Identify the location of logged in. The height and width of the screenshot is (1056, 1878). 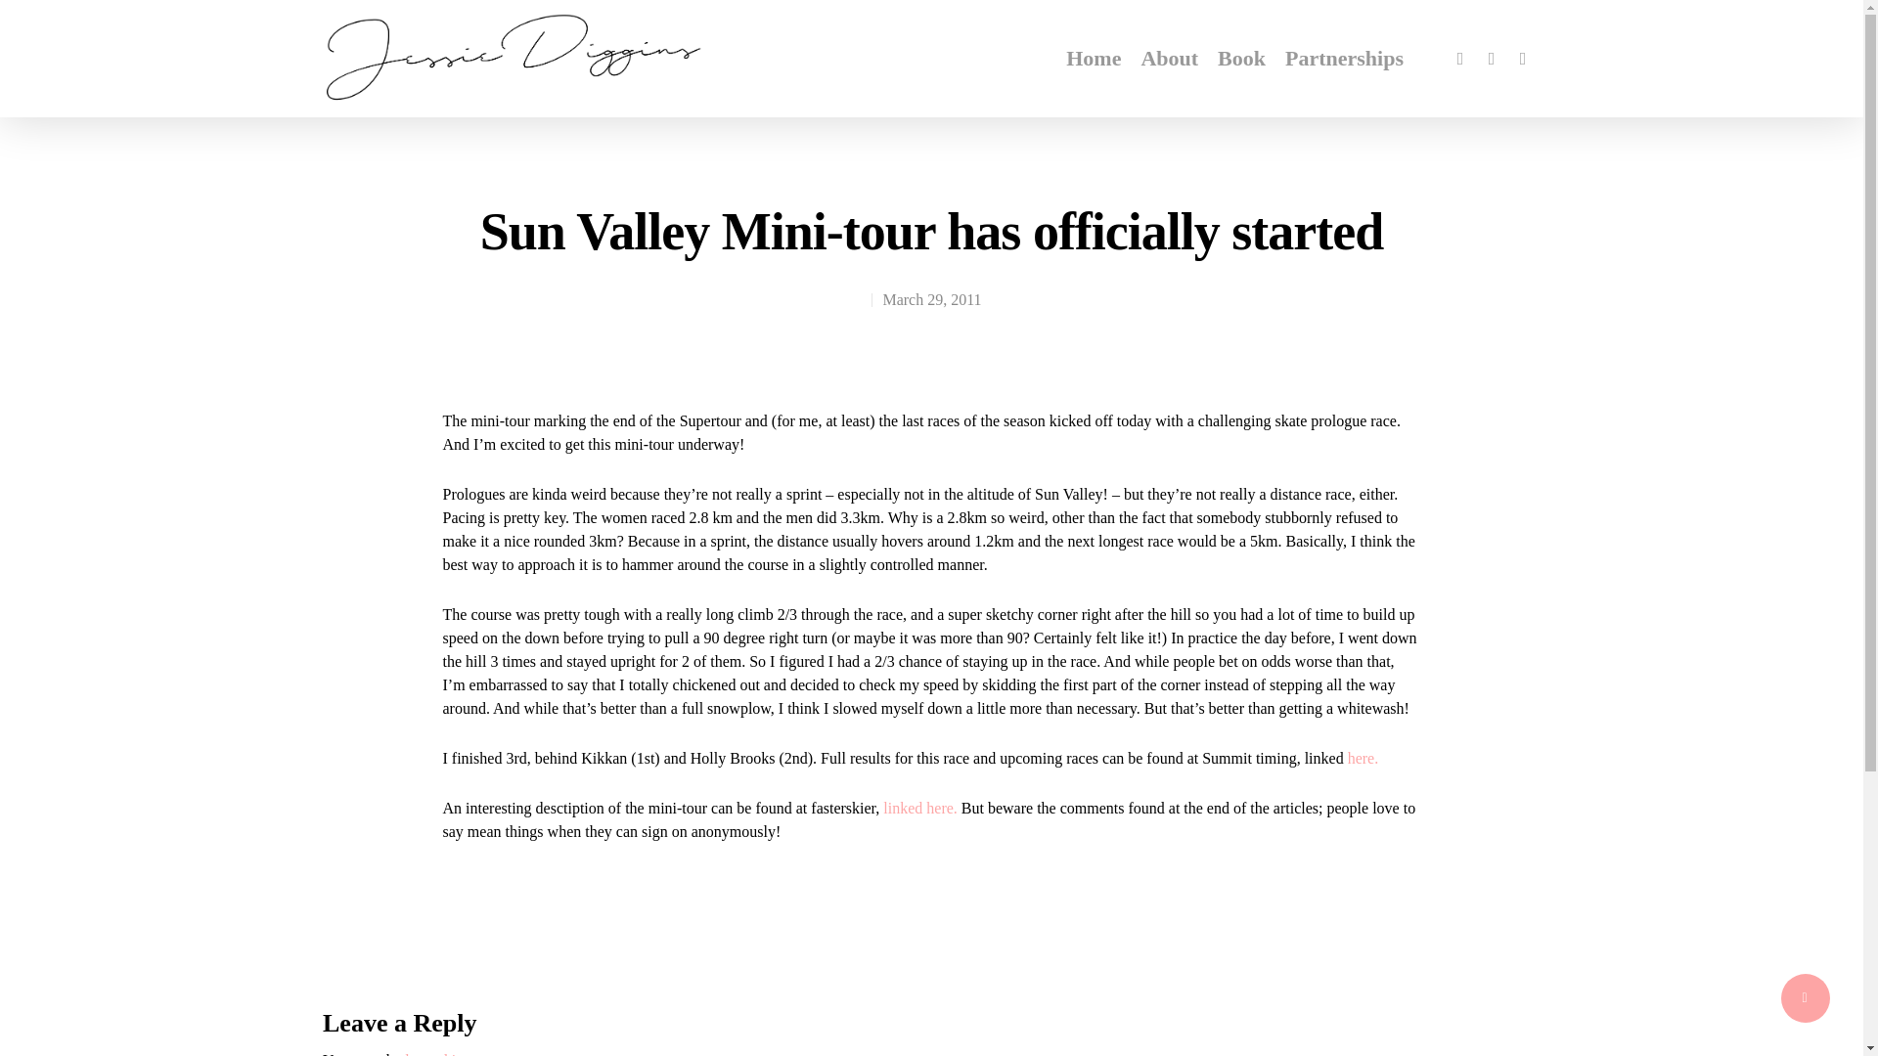
(434, 1054).